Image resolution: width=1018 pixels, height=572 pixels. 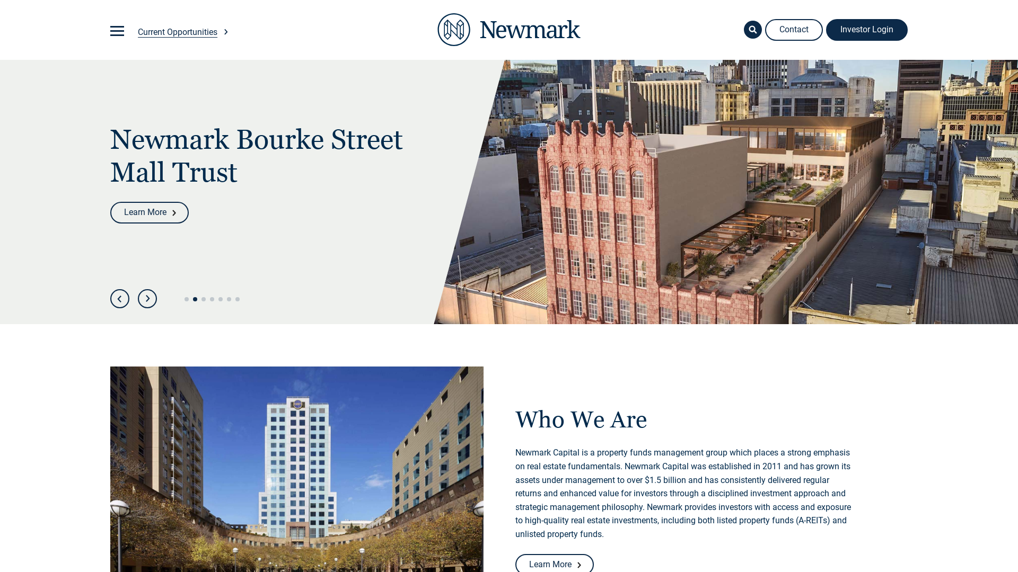 I want to click on 2, so click(x=196, y=298).